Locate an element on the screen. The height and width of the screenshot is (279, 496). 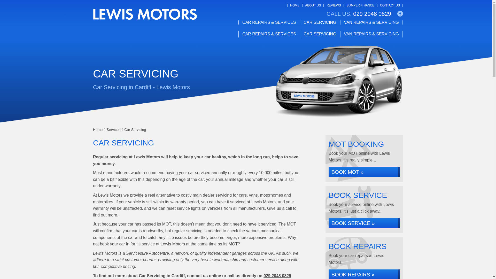
ABOUT US is located at coordinates (313, 5).